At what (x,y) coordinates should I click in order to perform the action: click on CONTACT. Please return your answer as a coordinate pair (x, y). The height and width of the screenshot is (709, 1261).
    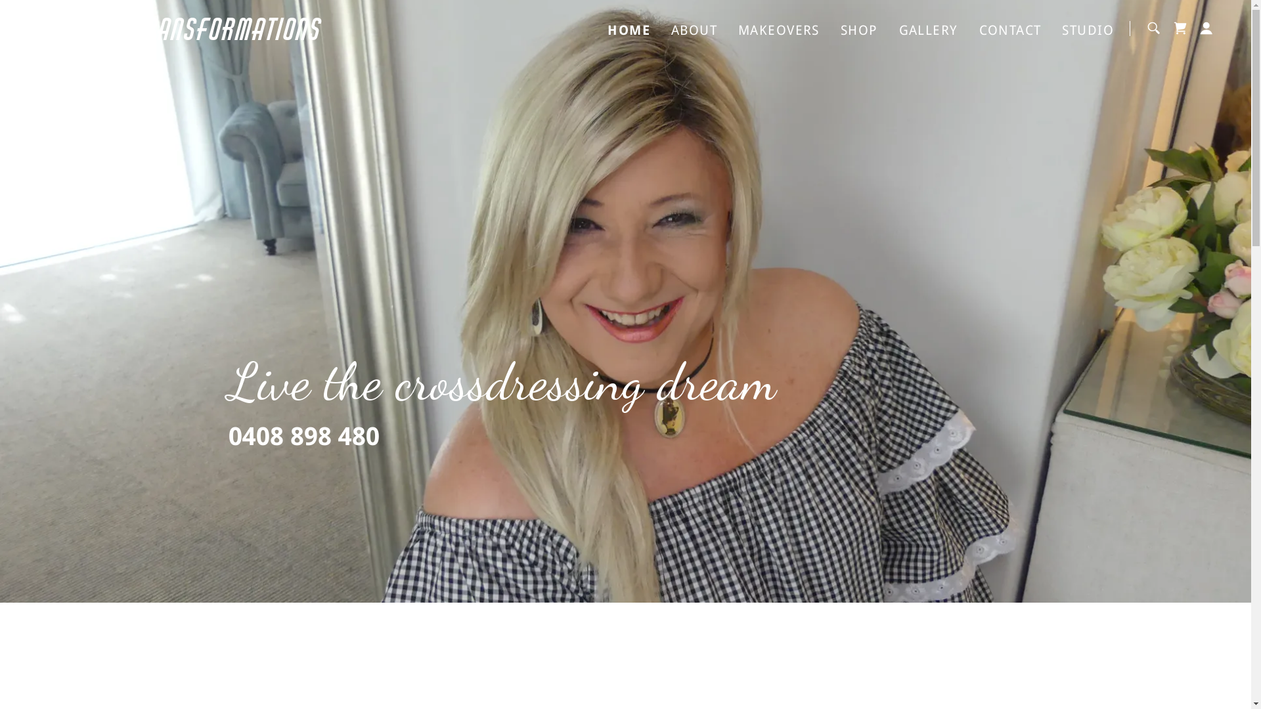
    Looking at the image, I should click on (1010, 30).